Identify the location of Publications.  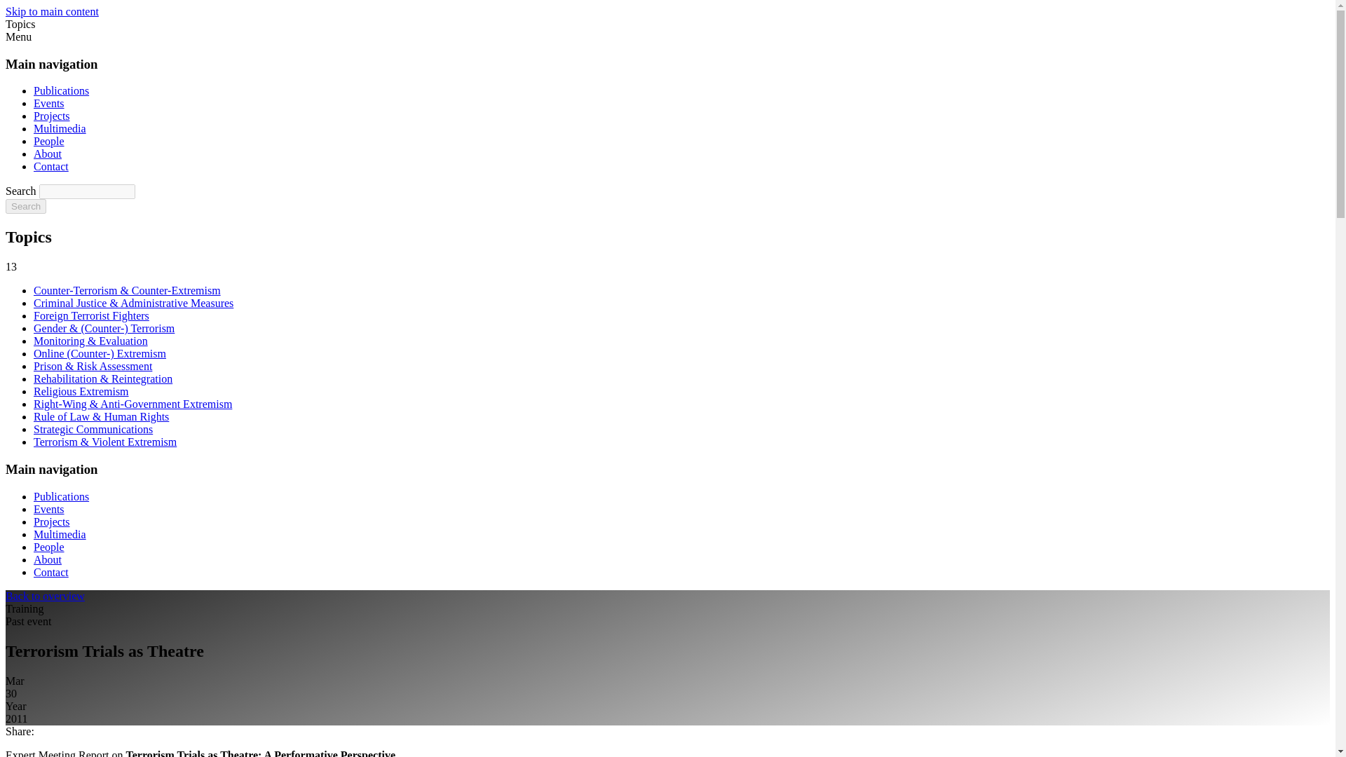
(61, 496).